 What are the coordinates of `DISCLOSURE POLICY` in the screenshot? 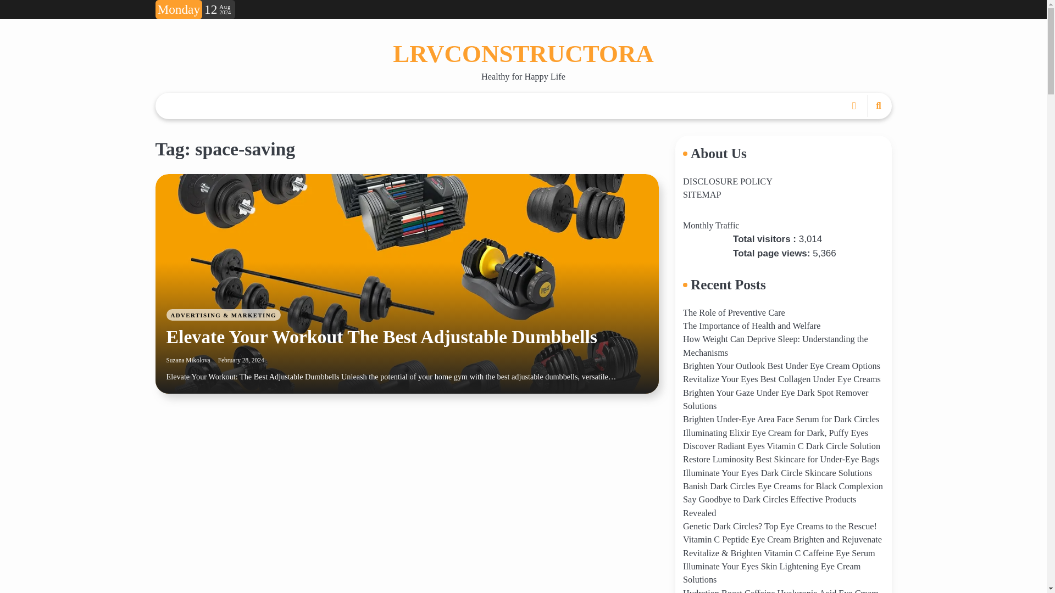 It's located at (728, 181).